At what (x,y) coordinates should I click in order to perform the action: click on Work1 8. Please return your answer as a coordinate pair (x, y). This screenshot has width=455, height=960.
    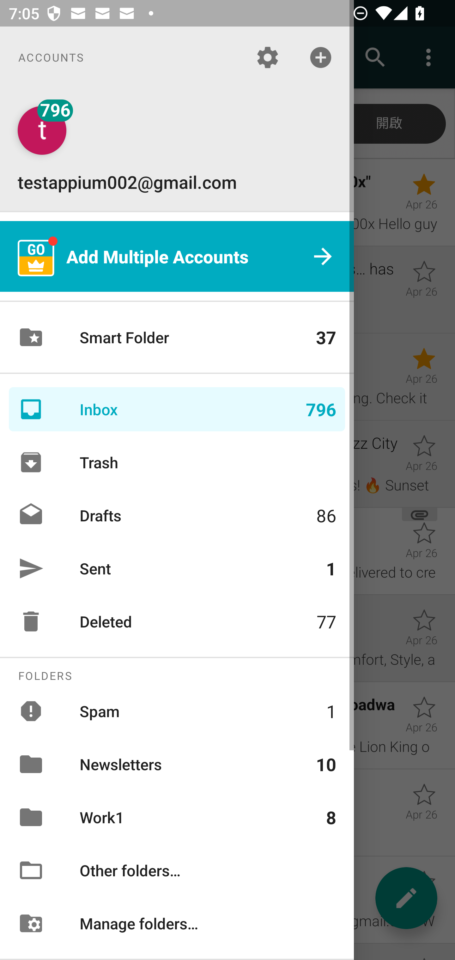
    Looking at the image, I should click on (177, 817).